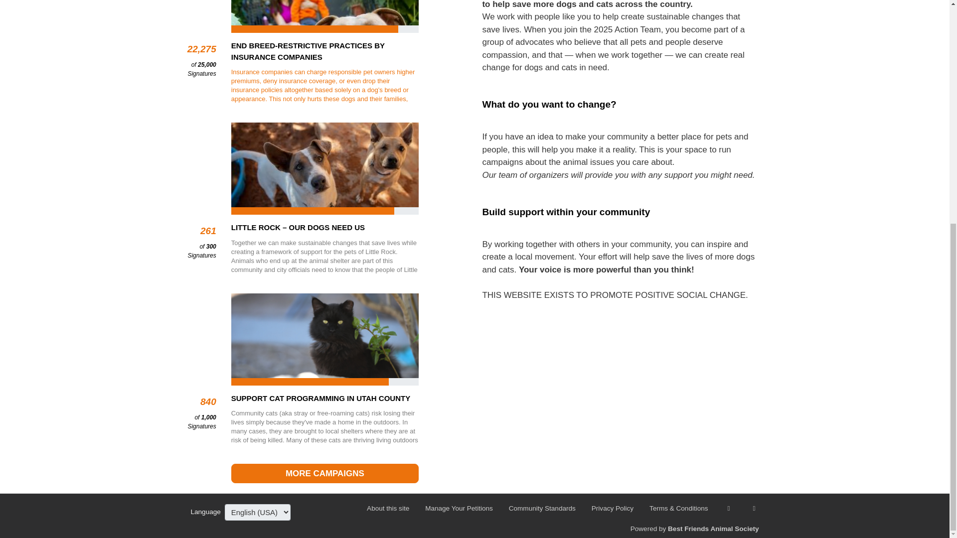  What do you see at coordinates (534, 508) in the screenshot?
I see `Community Standards` at bounding box center [534, 508].